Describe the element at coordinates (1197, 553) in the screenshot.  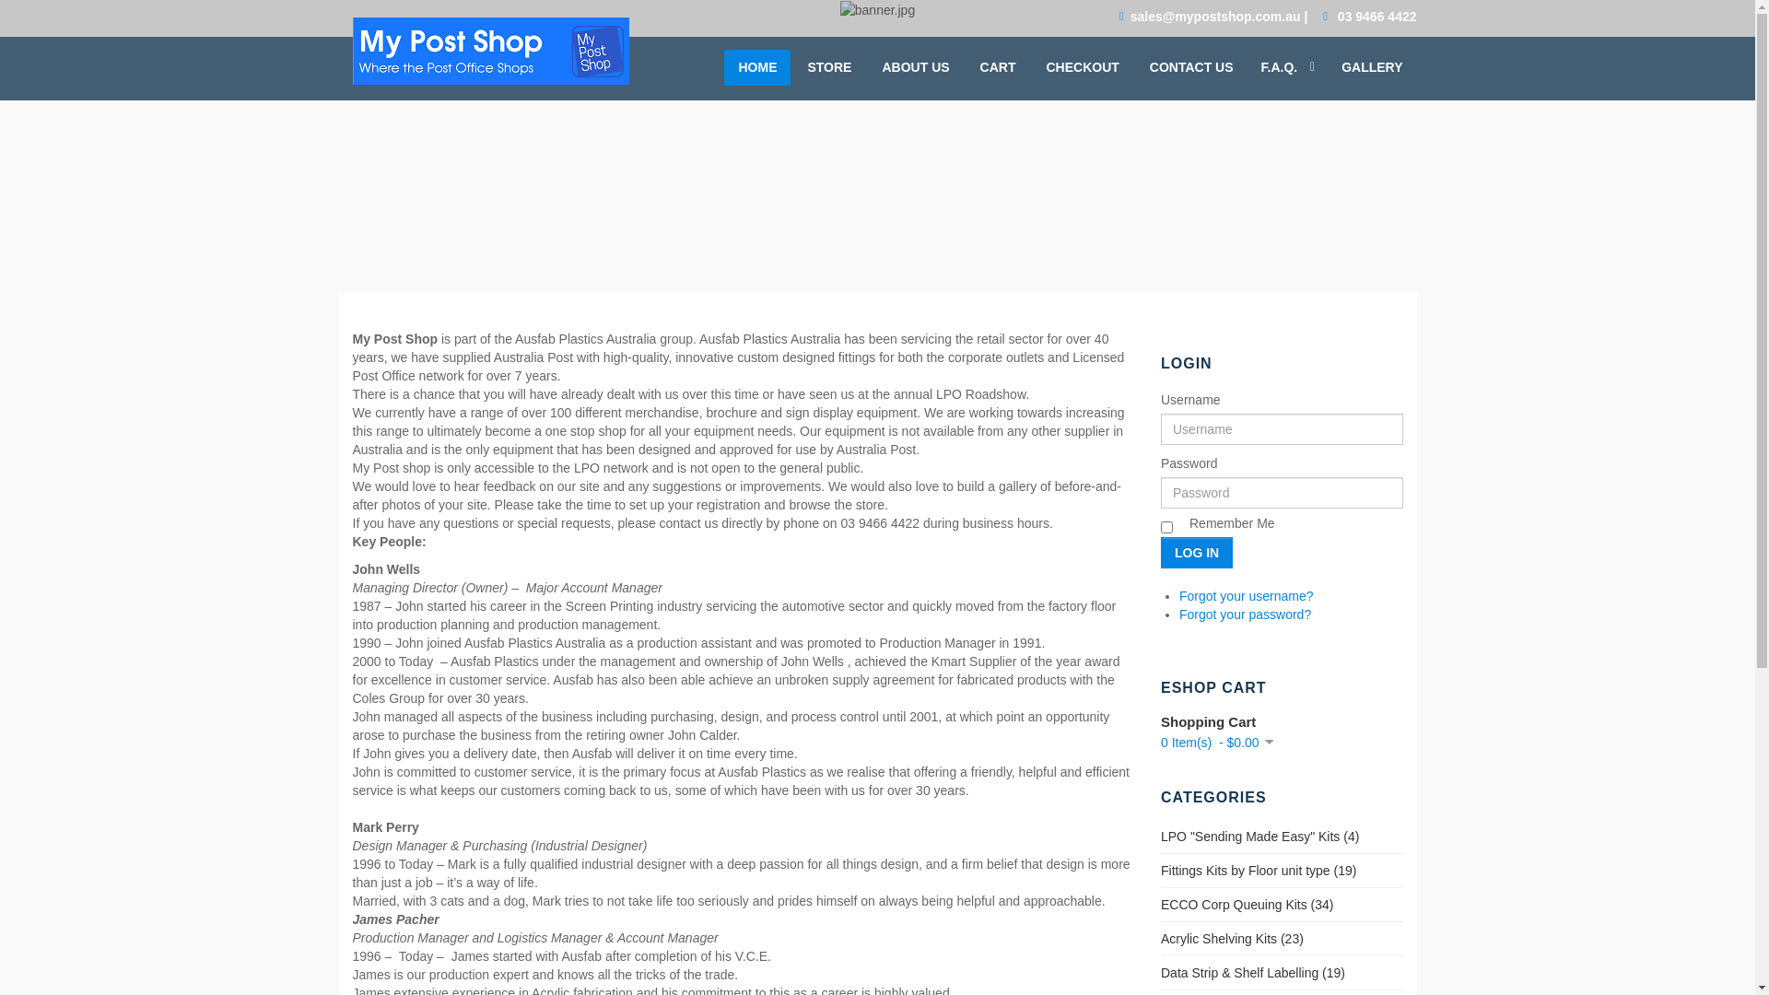
I see `LOG IN` at that location.